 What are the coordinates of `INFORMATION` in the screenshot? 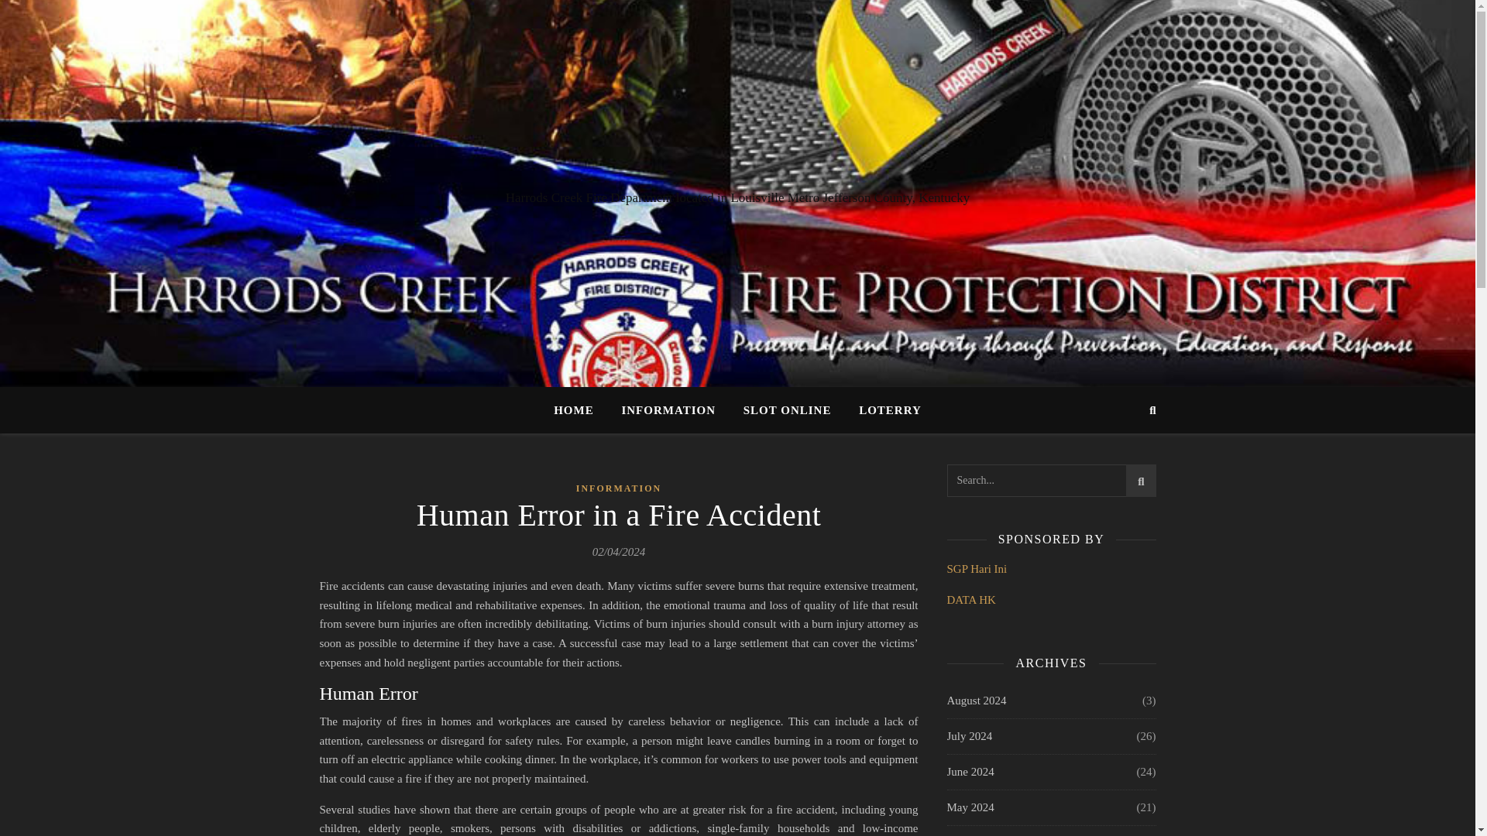 It's located at (619, 488).